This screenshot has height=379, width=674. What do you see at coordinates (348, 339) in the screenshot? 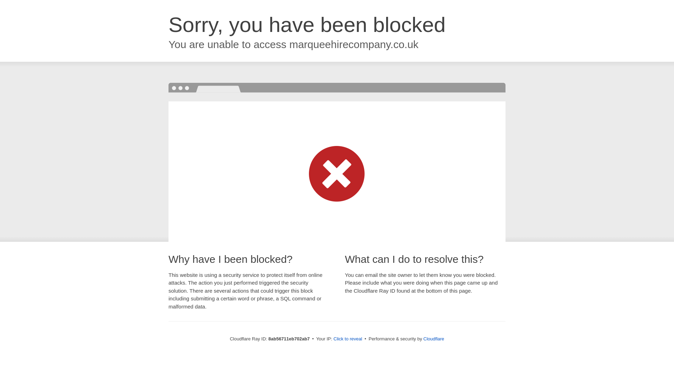
I see `Click to reveal` at bounding box center [348, 339].